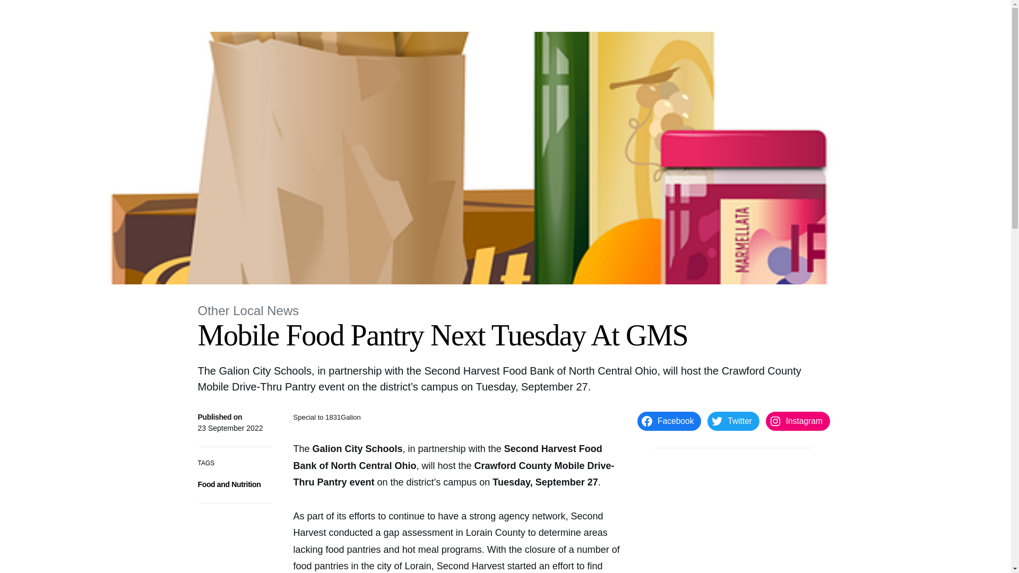 This screenshot has height=573, width=1019. What do you see at coordinates (733, 421) in the screenshot?
I see `Twitter` at bounding box center [733, 421].